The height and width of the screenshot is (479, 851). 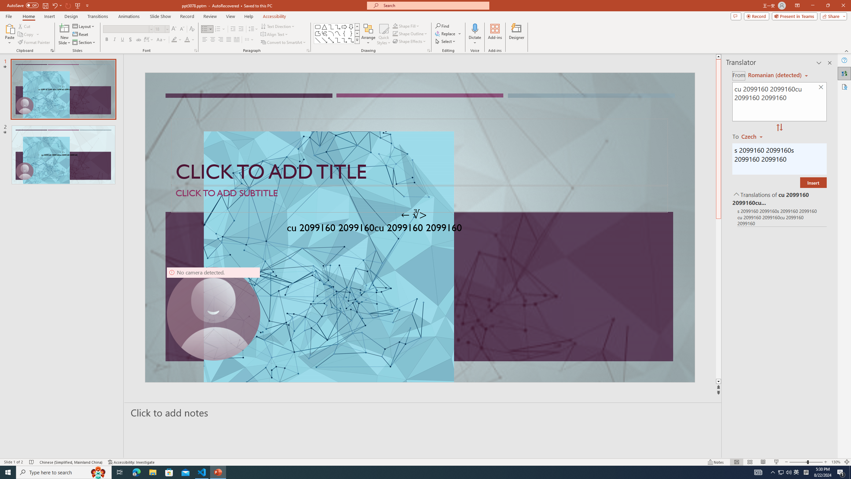 What do you see at coordinates (35, 43) in the screenshot?
I see `Format Painter` at bounding box center [35, 43].